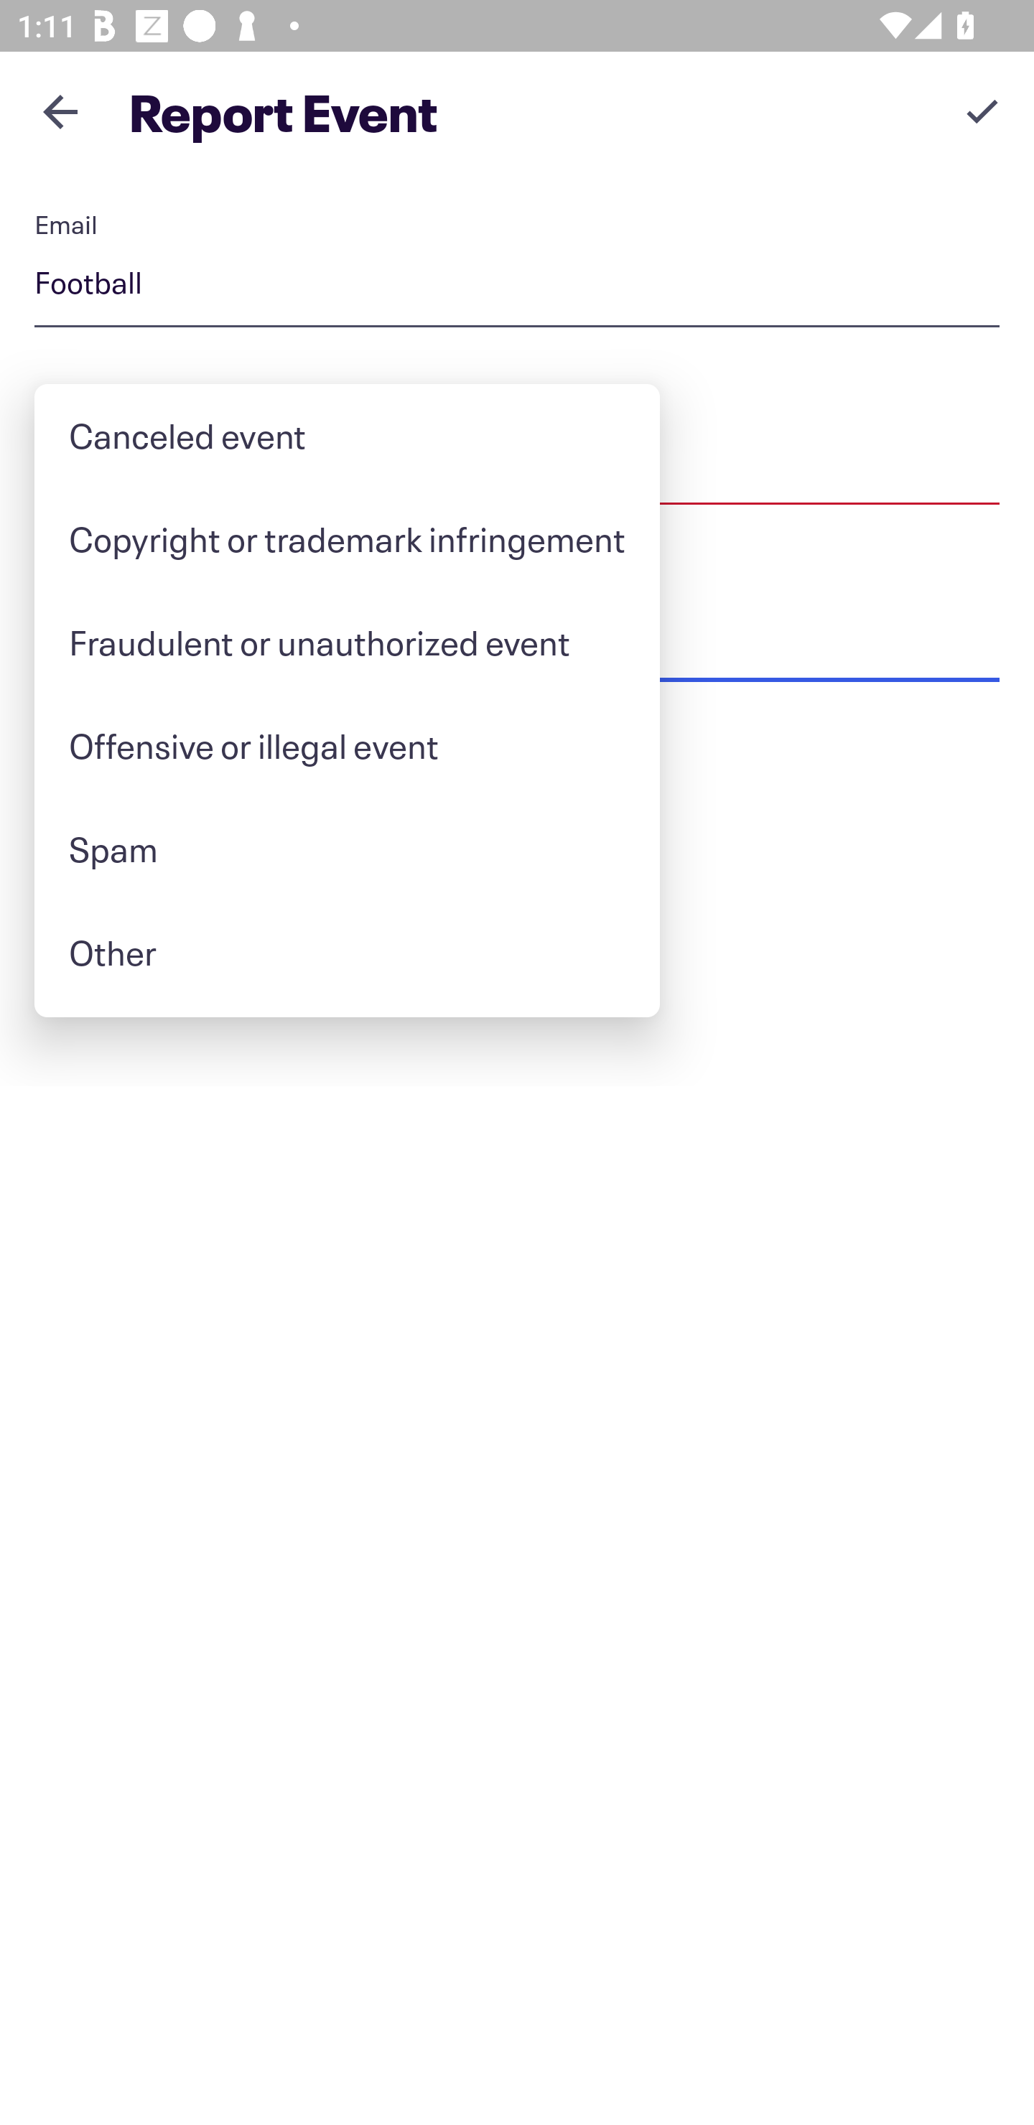 The width and height of the screenshot is (1034, 2125). I want to click on Fraudulent or unauthorized event, so click(346, 642).